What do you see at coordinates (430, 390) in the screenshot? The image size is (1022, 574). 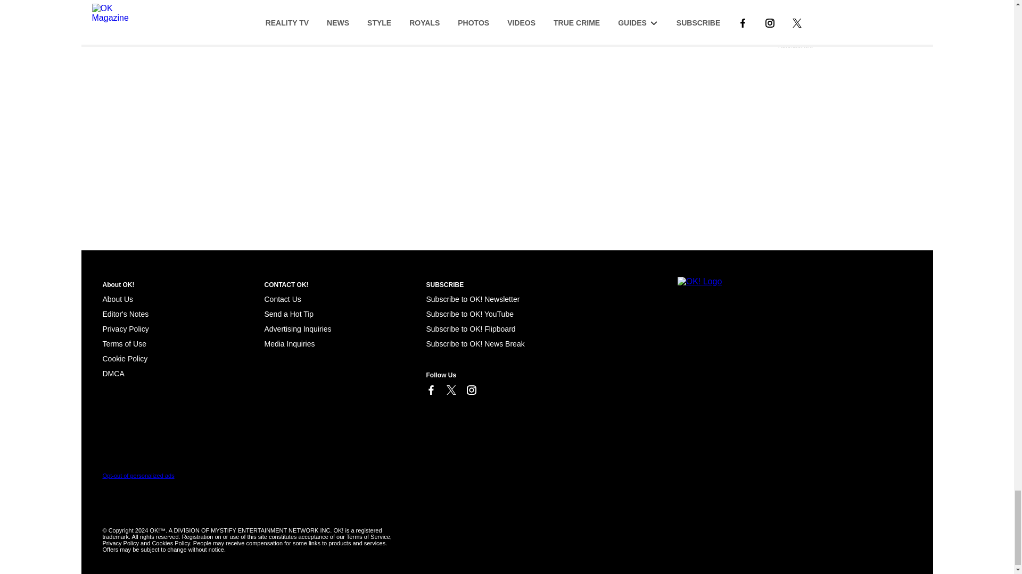 I see `Link to Facebook` at bounding box center [430, 390].